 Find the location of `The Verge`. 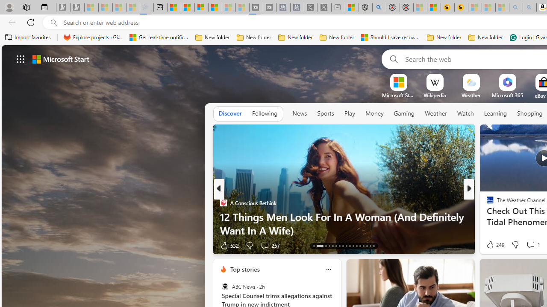

The Verge is located at coordinates (486, 217).